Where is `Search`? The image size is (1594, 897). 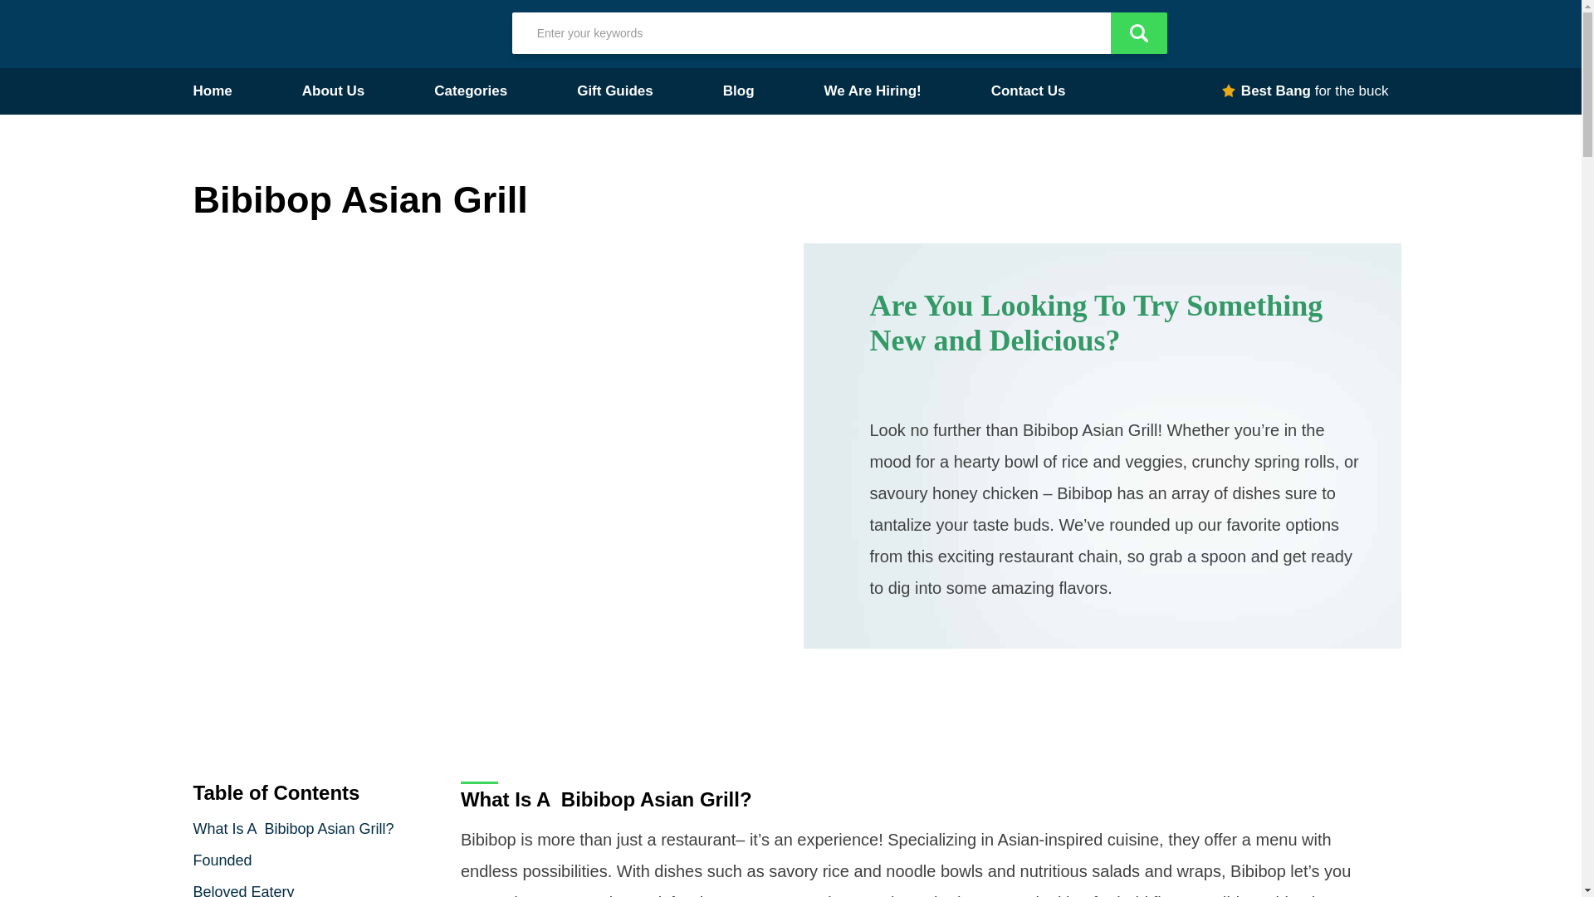 Search is located at coordinates (1139, 33).